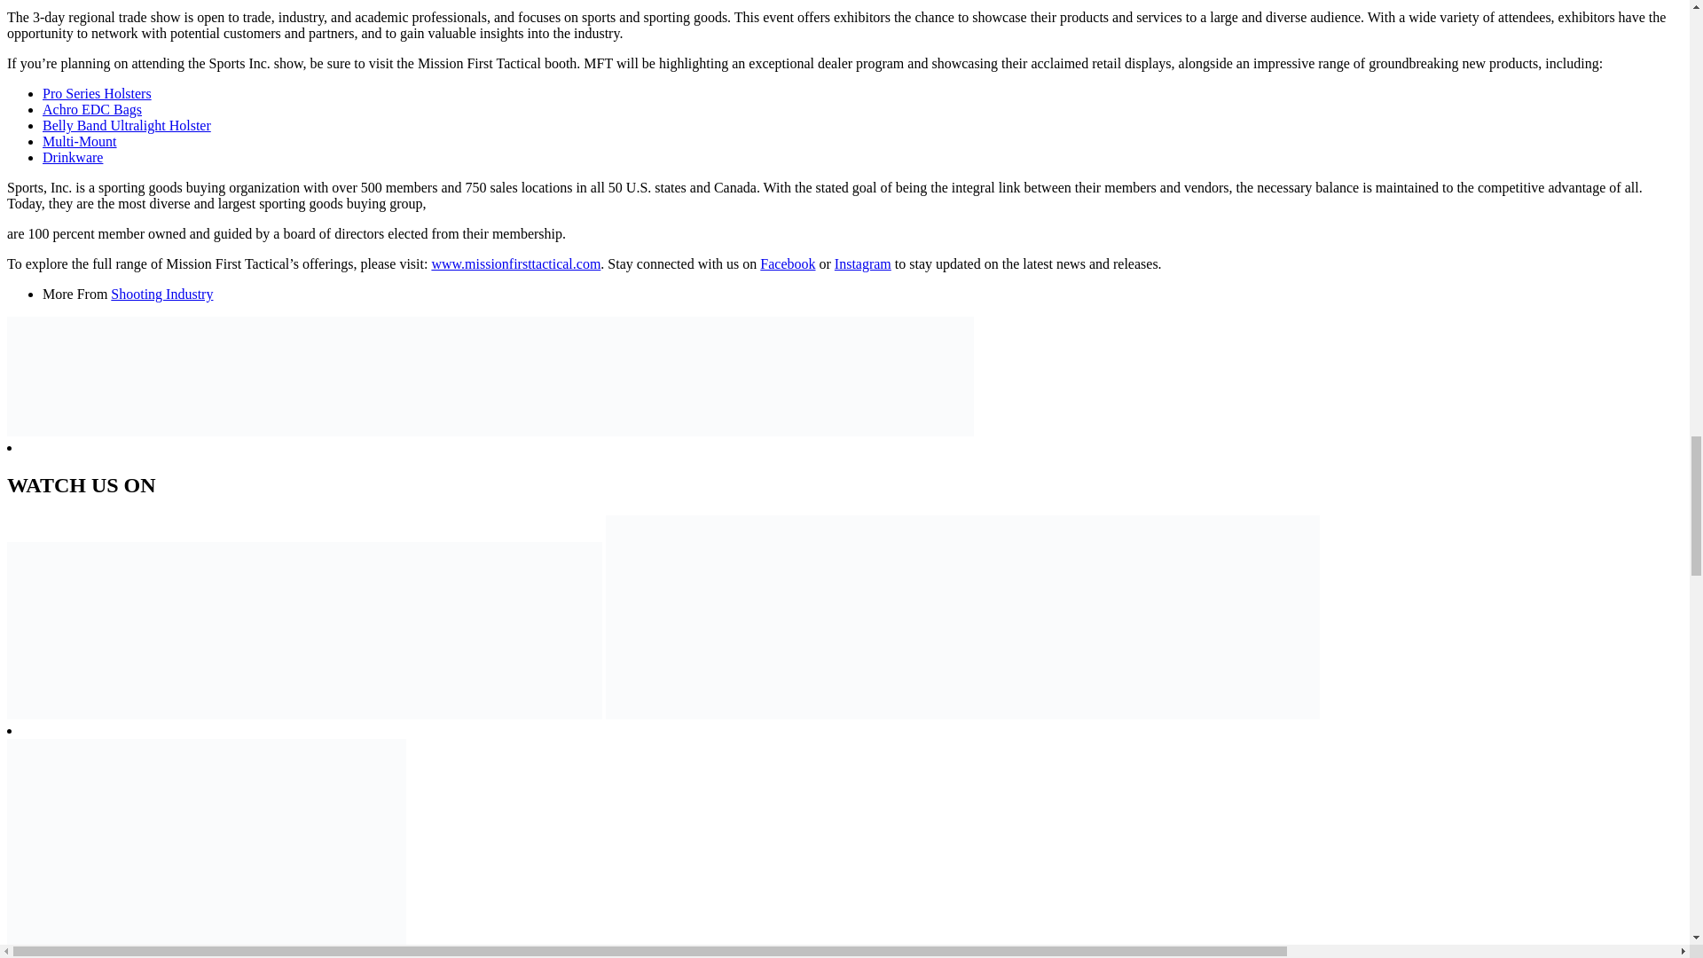 This screenshot has width=1703, height=958. What do you see at coordinates (862, 263) in the screenshot?
I see `Instagram` at bounding box center [862, 263].